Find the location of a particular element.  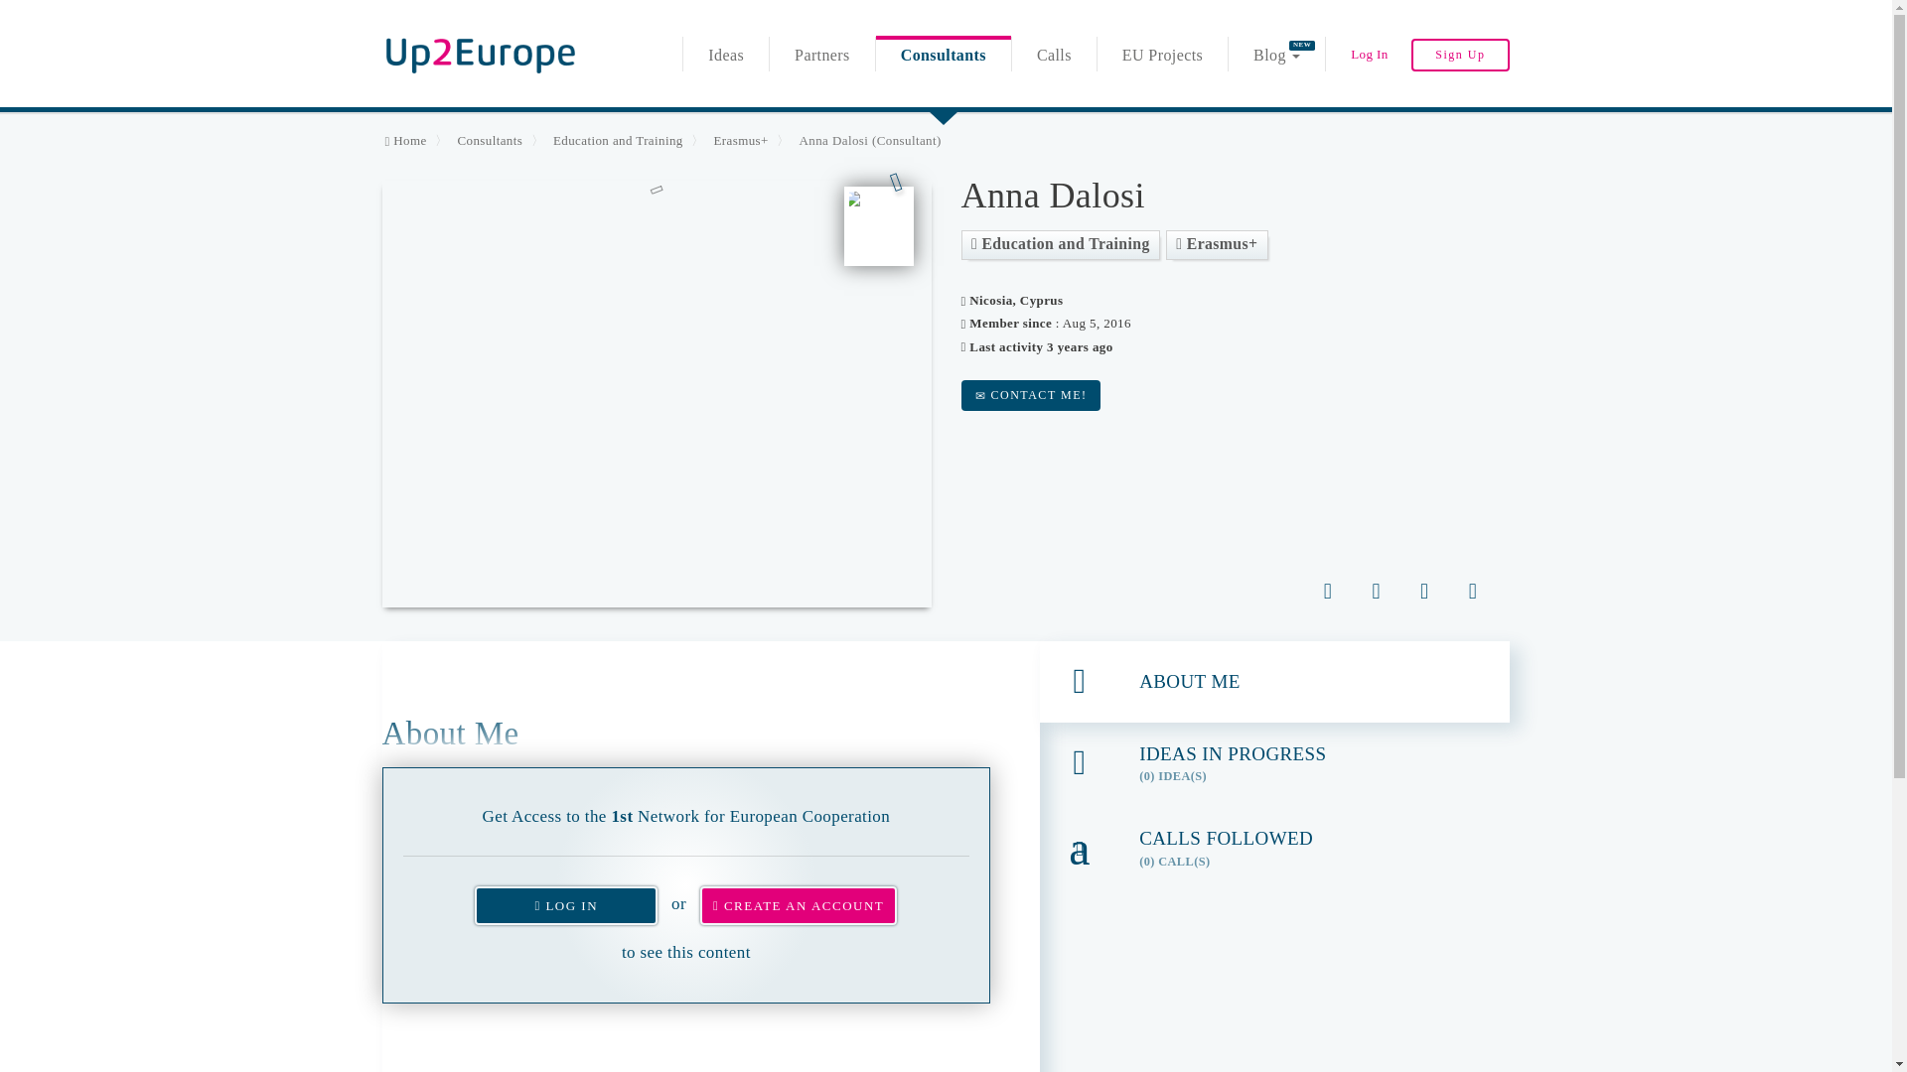

Home is located at coordinates (1376, 590).